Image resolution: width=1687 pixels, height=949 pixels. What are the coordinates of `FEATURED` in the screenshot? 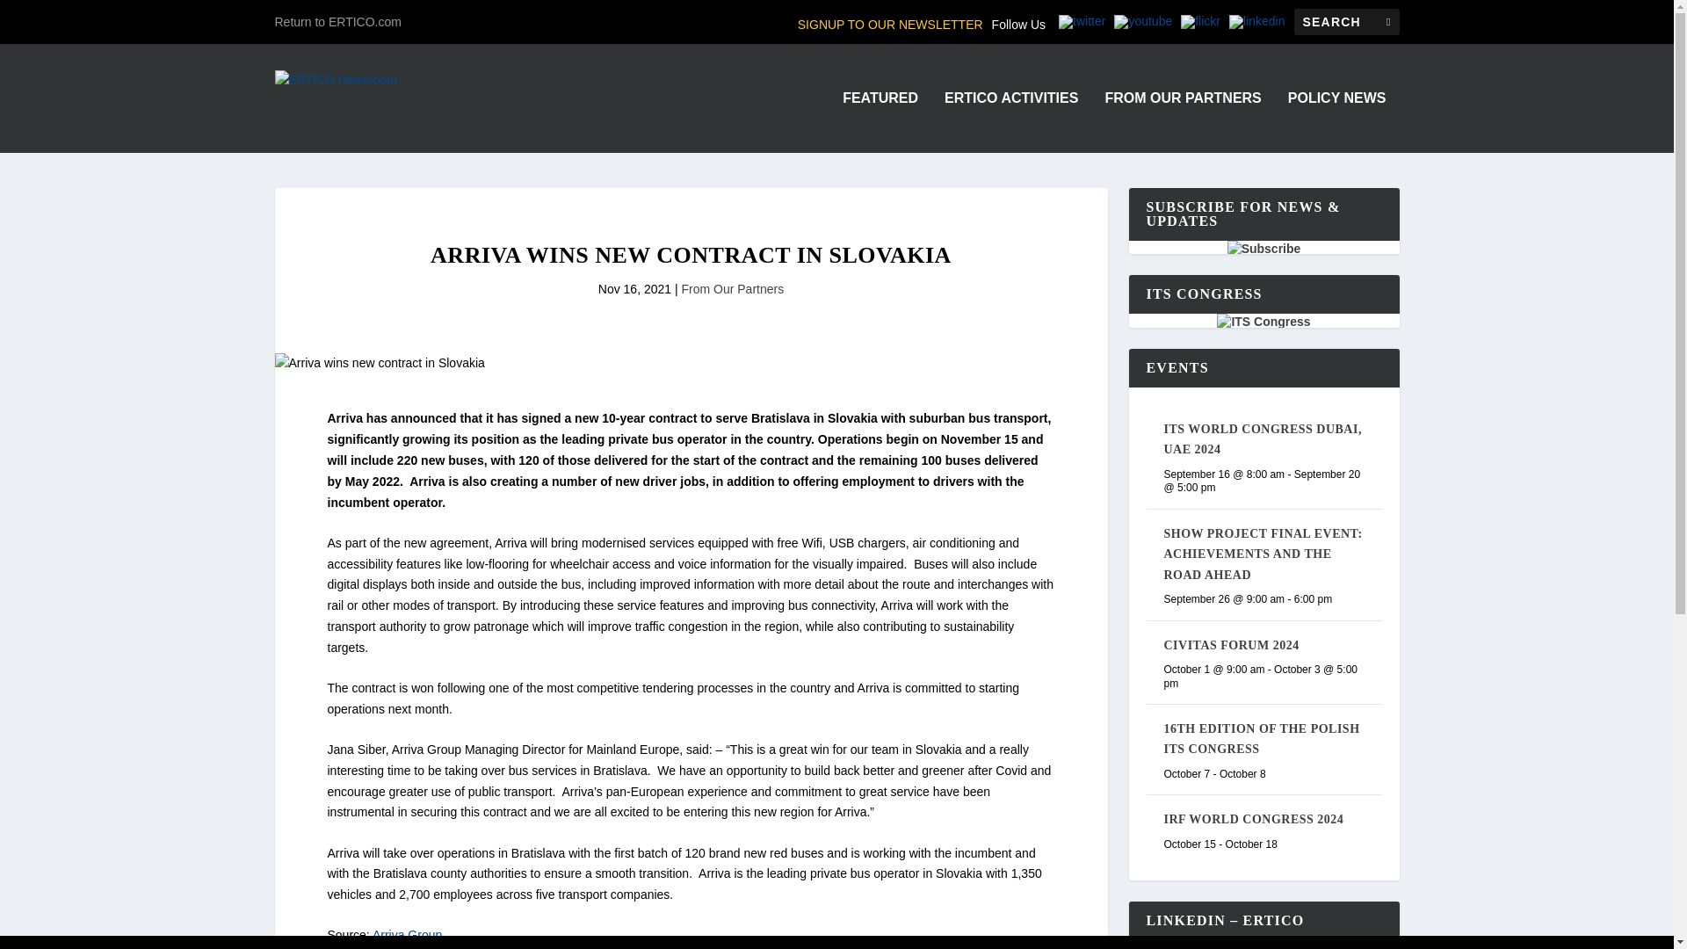 It's located at (880, 121).